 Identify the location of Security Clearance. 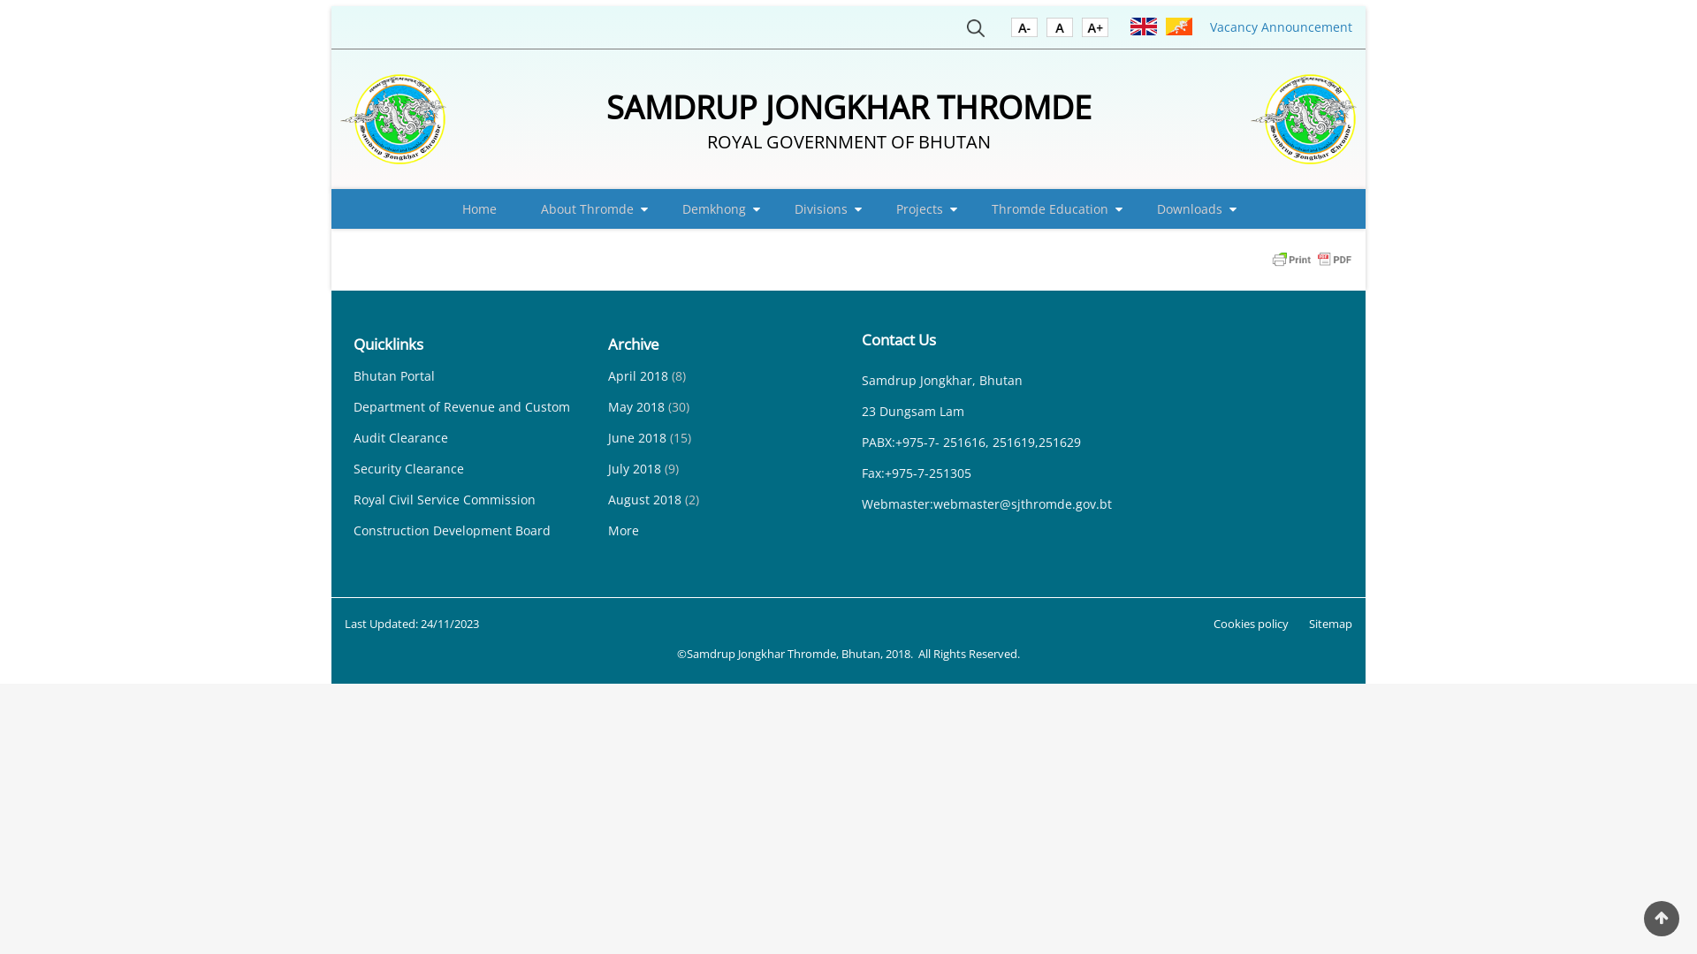
(408, 468).